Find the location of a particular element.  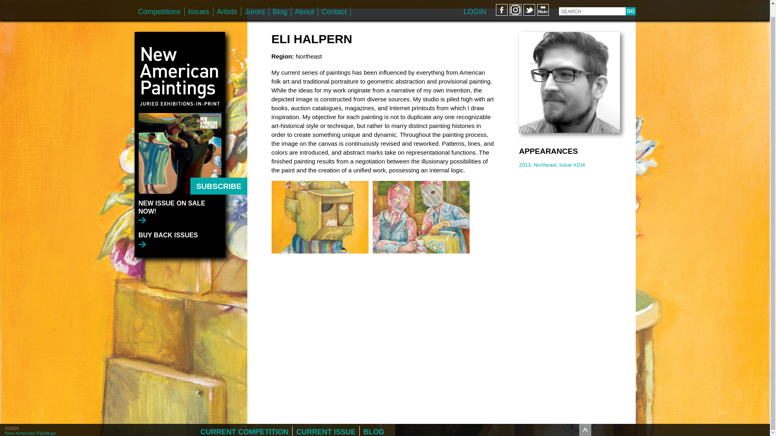

Enter the terms you wish to search for. is located at coordinates (592, 2).